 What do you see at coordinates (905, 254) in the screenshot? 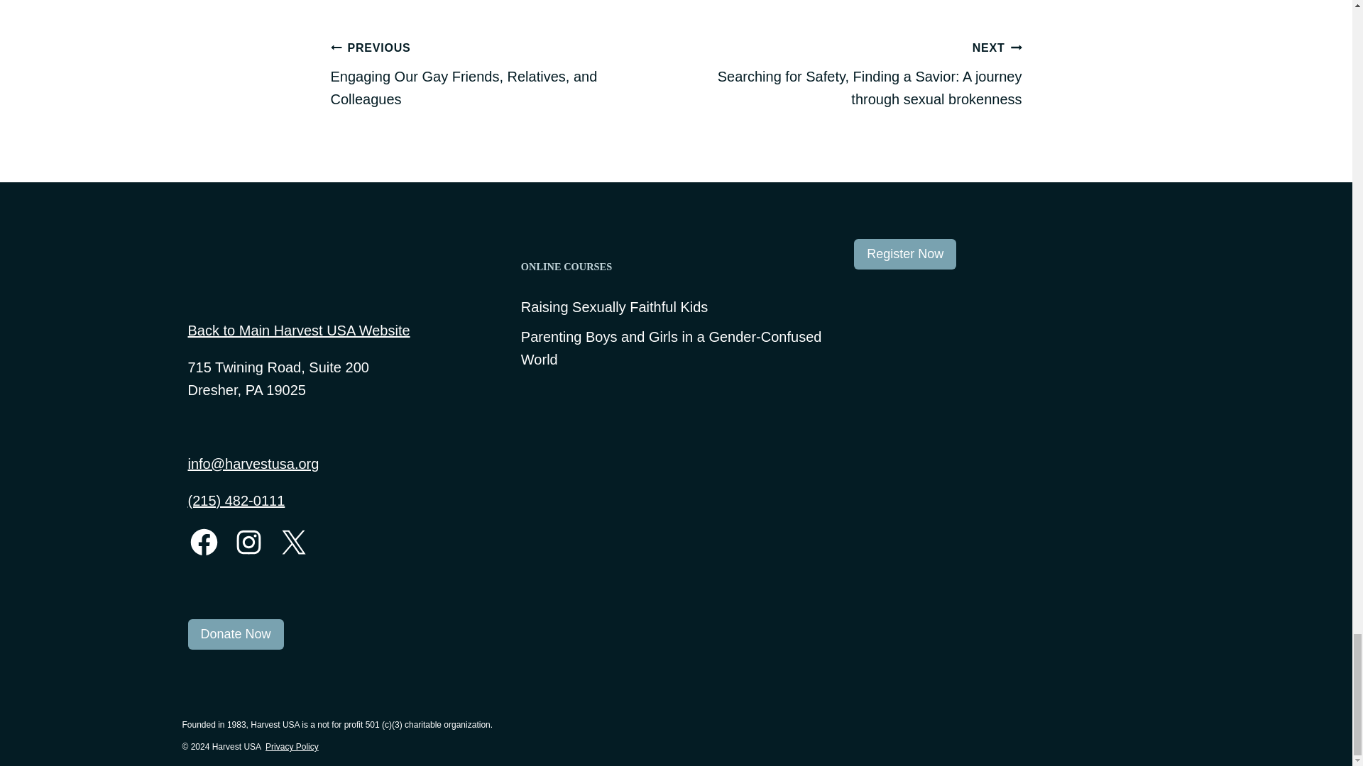
I see `Register Now` at bounding box center [905, 254].